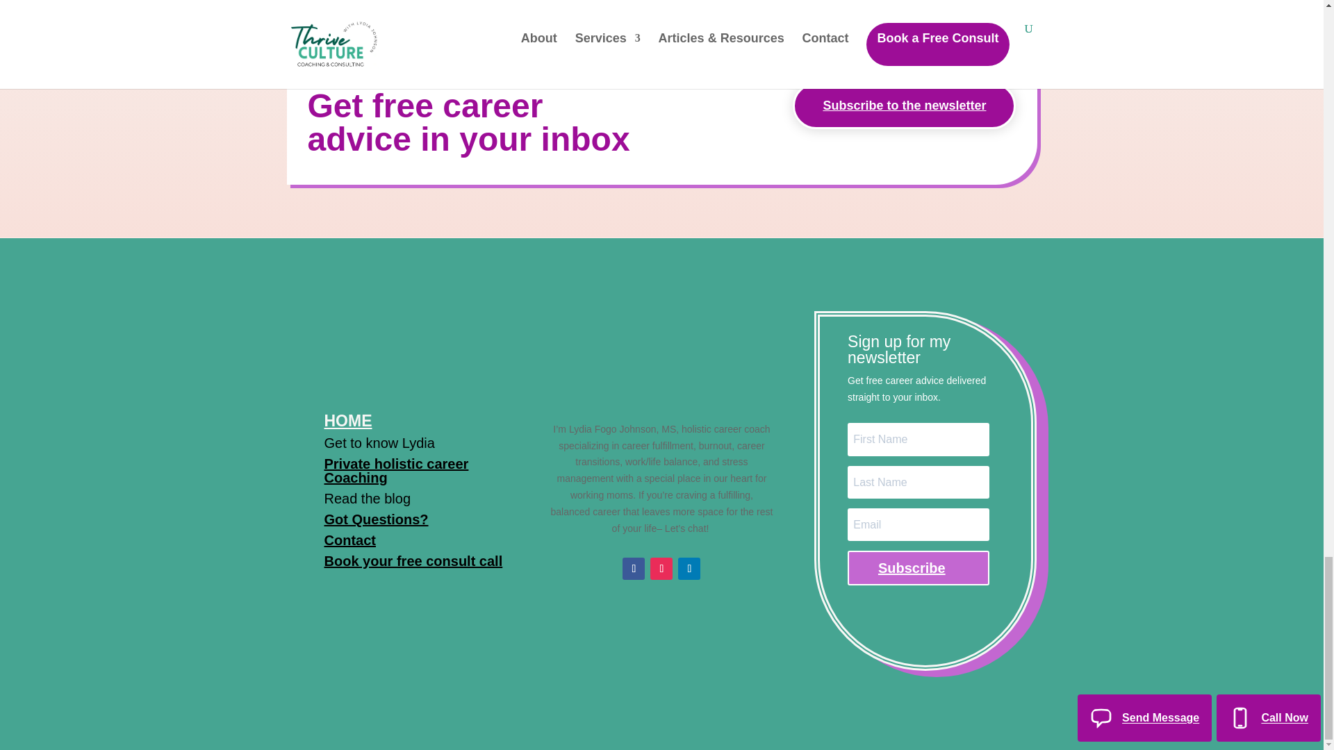 Image resolution: width=1334 pixels, height=750 pixels. Describe the element at coordinates (661, 568) in the screenshot. I see `Follow on Instagram` at that location.